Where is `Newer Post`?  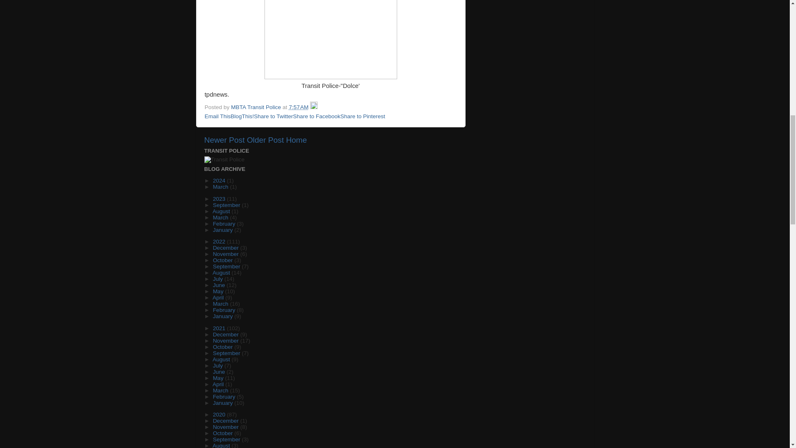
Newer Post is located at coordinates (224, 140).